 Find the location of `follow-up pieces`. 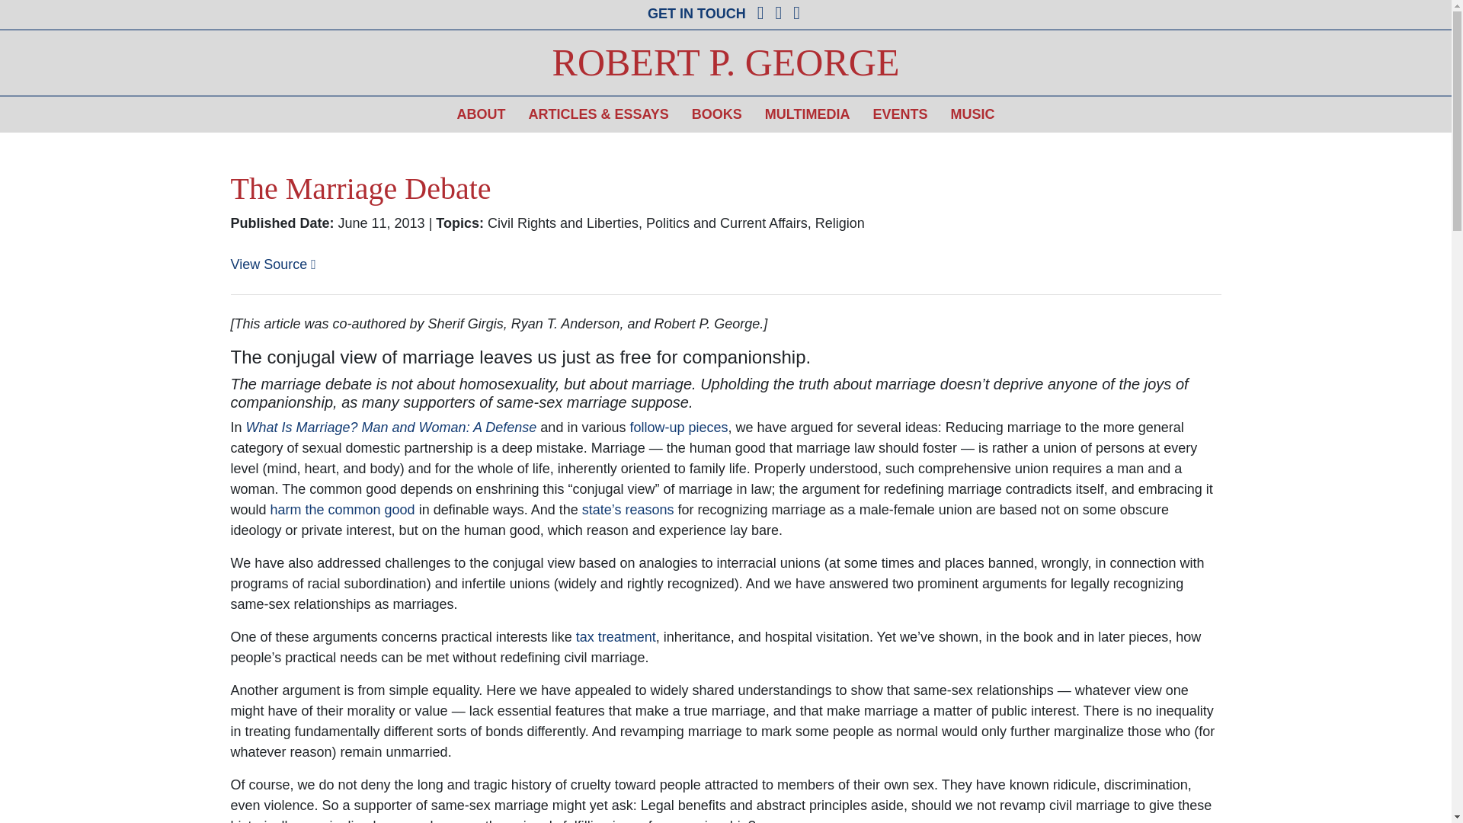

follow-up pieces is located at coordinates (678, 427).